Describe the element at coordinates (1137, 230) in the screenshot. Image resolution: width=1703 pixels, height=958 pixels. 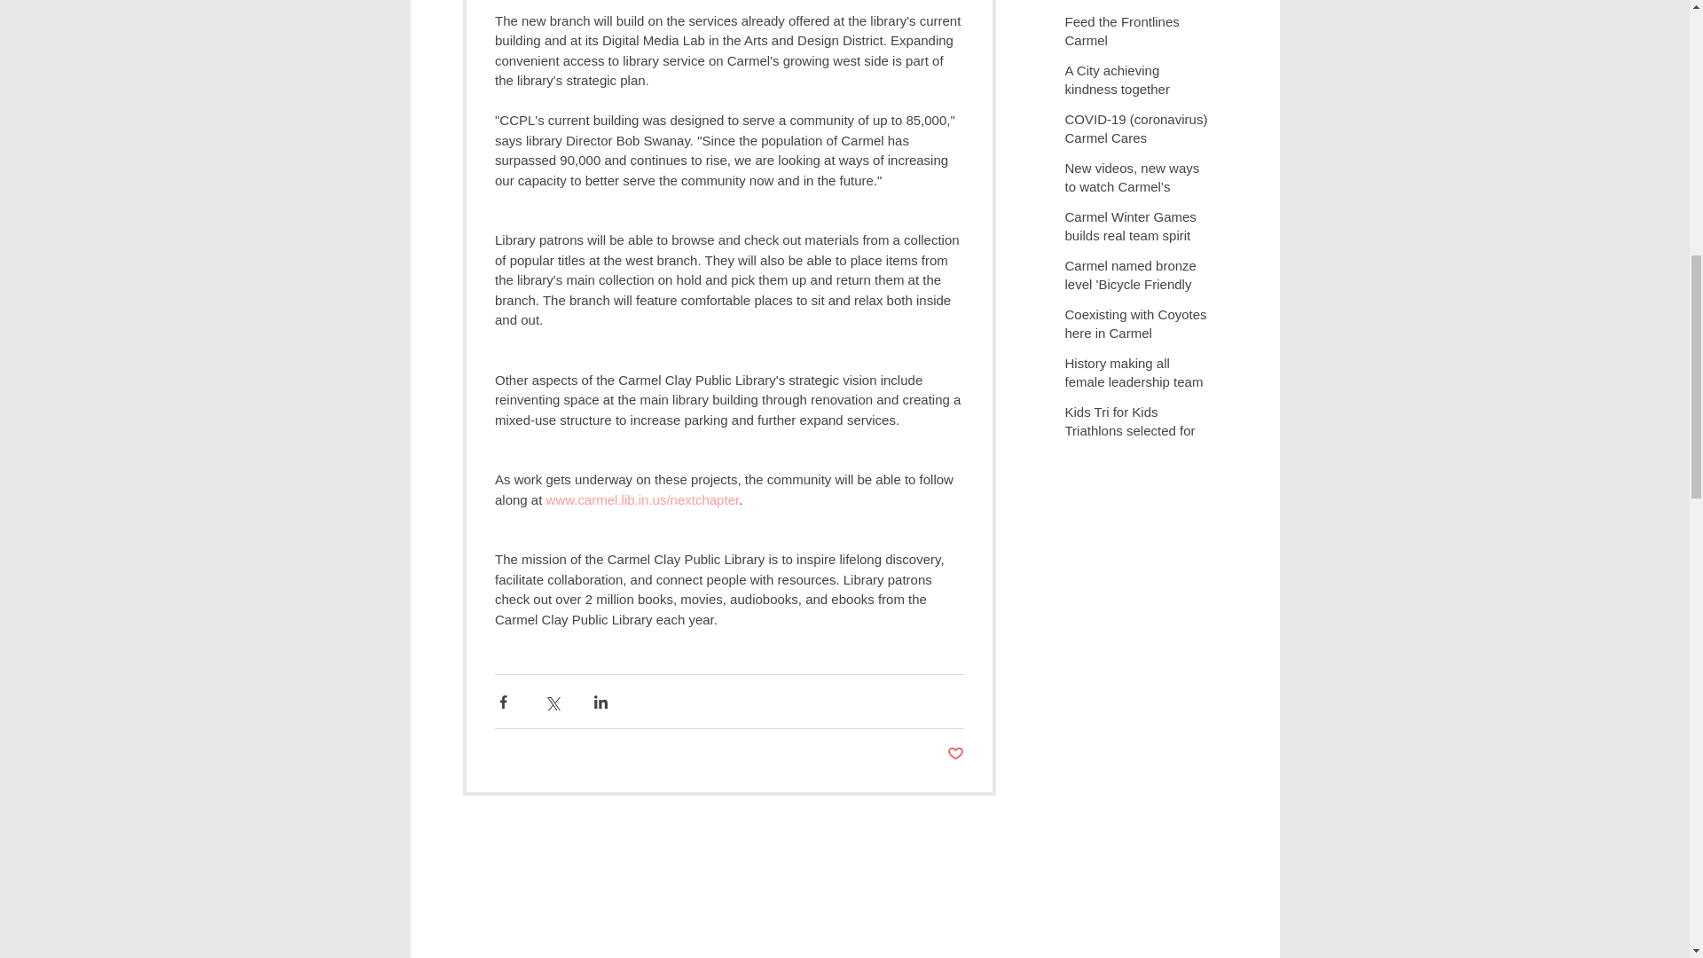
I see `Carmel Winter Games builds real team spirit` at that location.